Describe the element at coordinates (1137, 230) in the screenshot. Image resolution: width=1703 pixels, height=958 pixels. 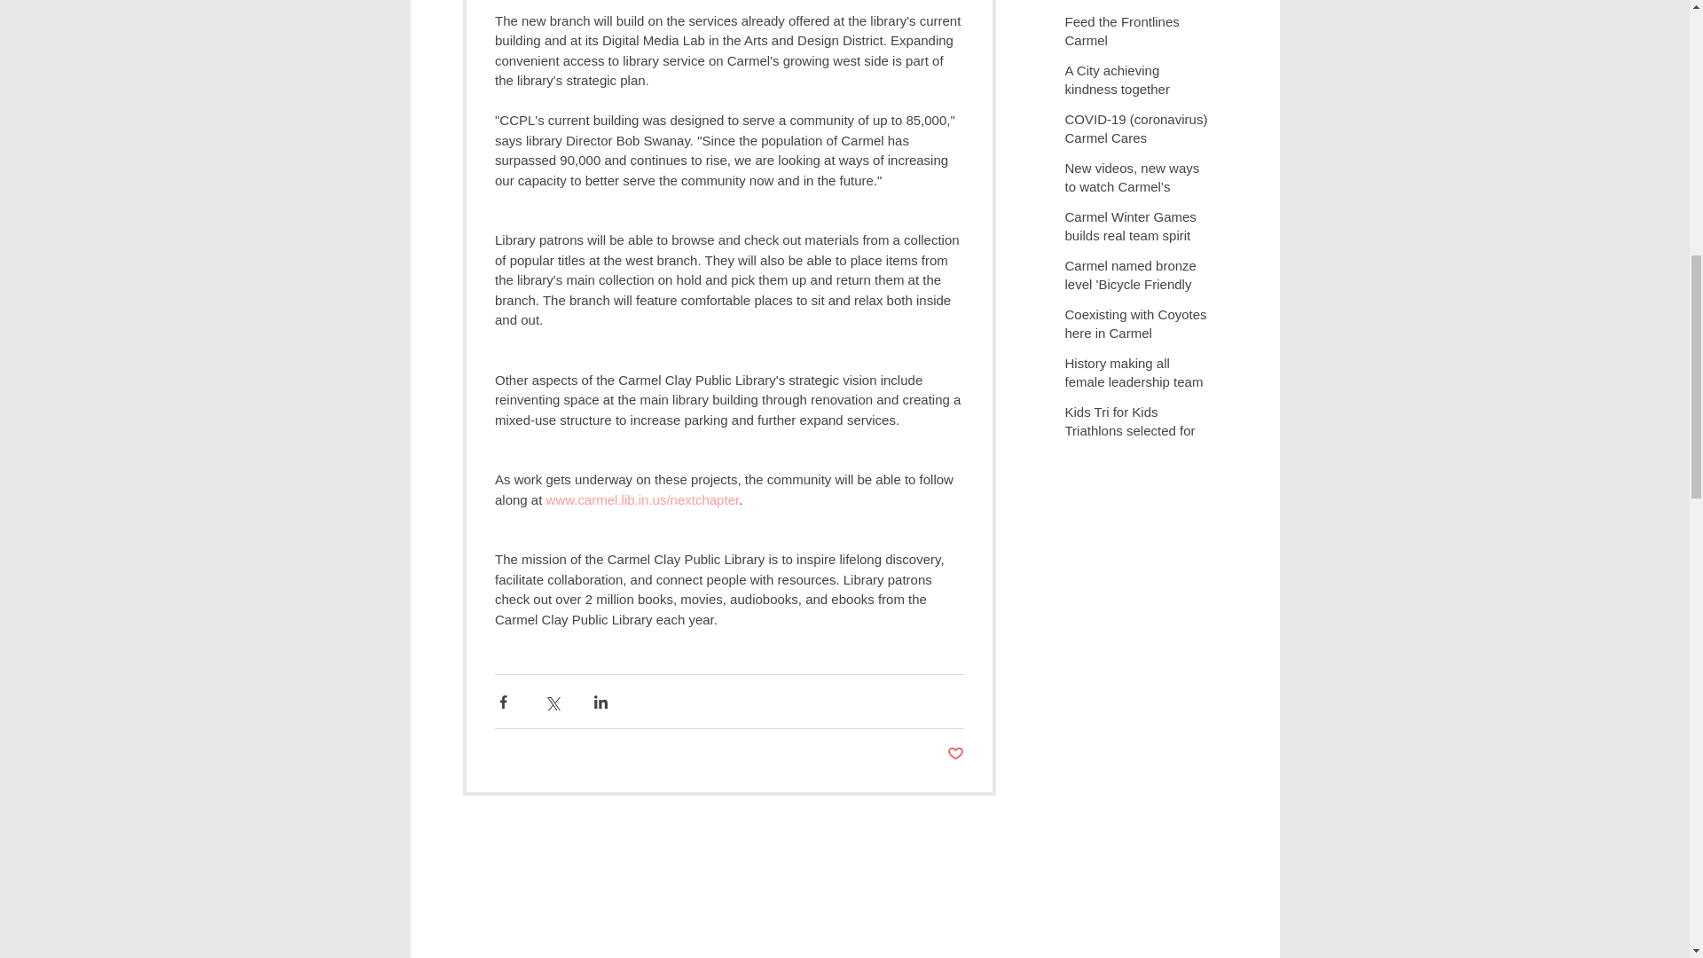
I see `Carmel Winter Games builds real team spirit` at that location.